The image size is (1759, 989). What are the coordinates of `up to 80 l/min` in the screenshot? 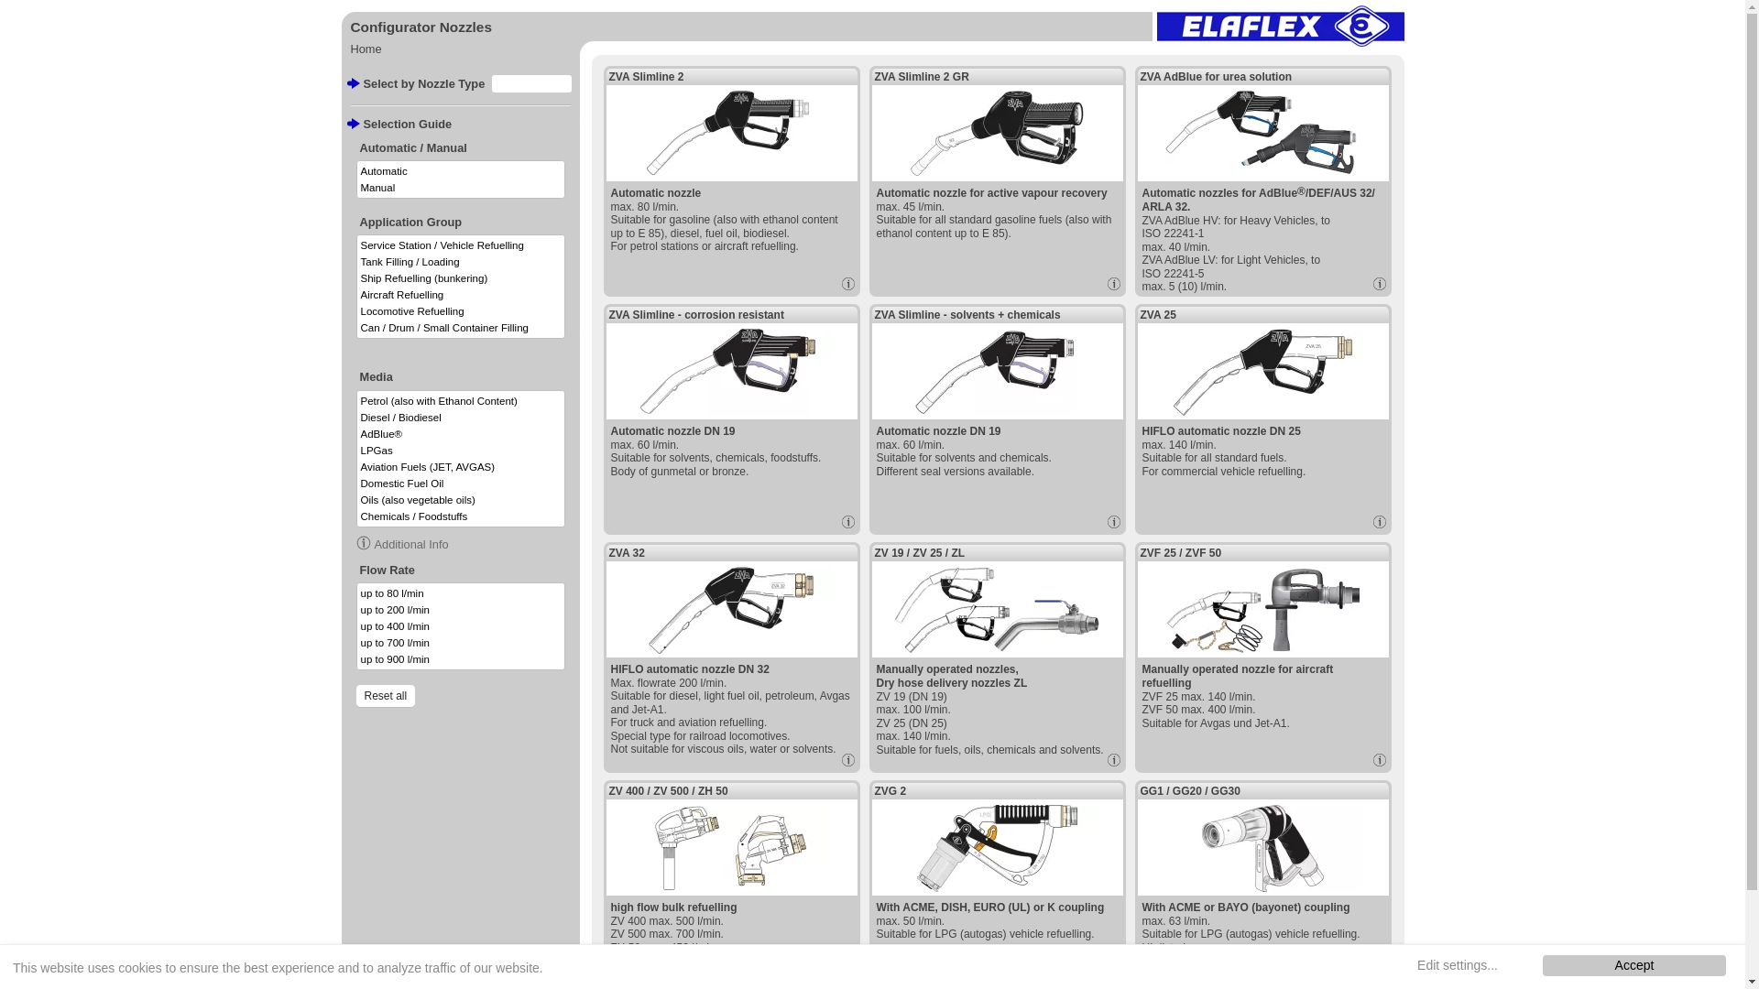 It's located at (461, 593).